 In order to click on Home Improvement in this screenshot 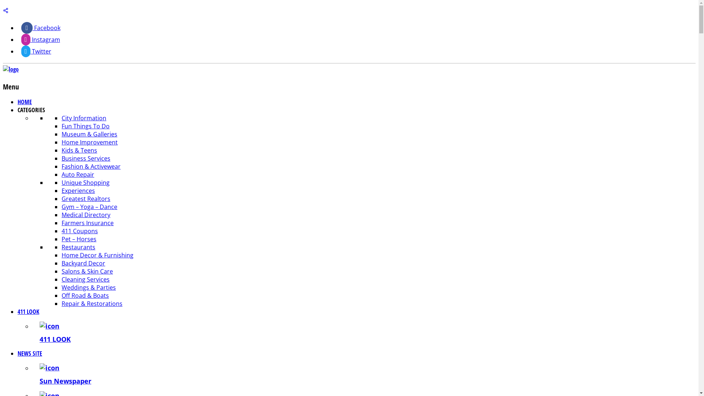, I will do `click(89, 142)`.